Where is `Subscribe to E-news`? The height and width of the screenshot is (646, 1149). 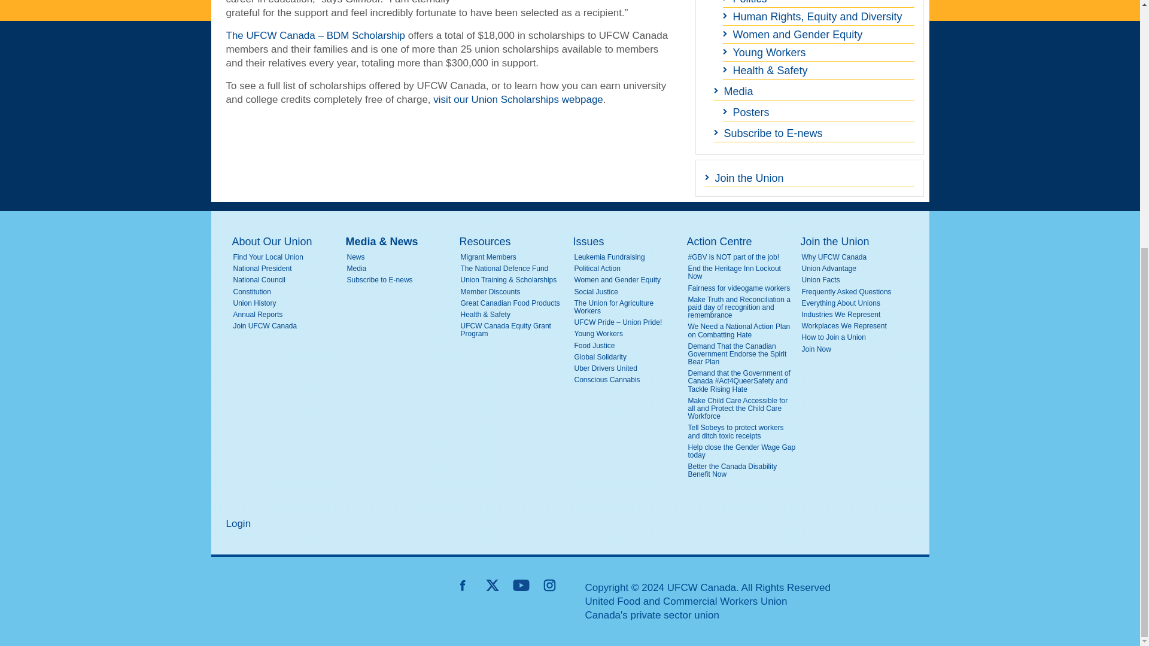 Subscribe to E-news is located at coordinates (813, 133).